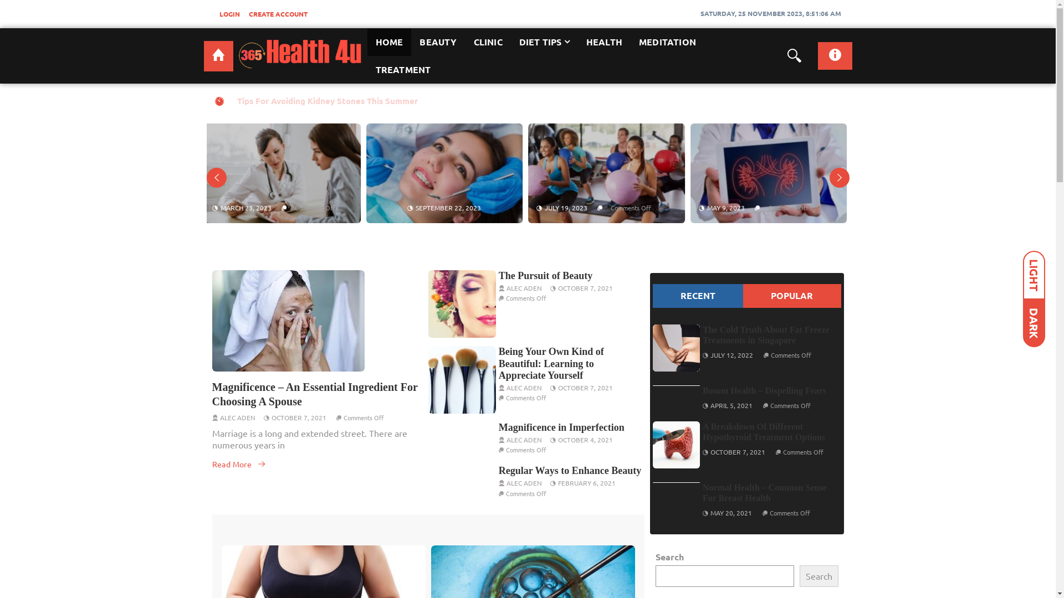 This screenshot has width=1064, height=598. I want to click on OCTOBER 4, 2021, so click(585, 440).